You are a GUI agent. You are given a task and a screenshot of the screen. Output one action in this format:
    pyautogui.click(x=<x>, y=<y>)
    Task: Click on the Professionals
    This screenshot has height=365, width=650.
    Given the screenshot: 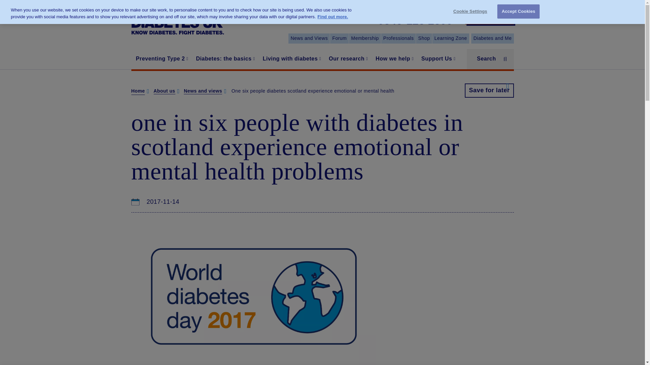 What is the action you would take?
    pyautogui.click(x=398, y=39)
    